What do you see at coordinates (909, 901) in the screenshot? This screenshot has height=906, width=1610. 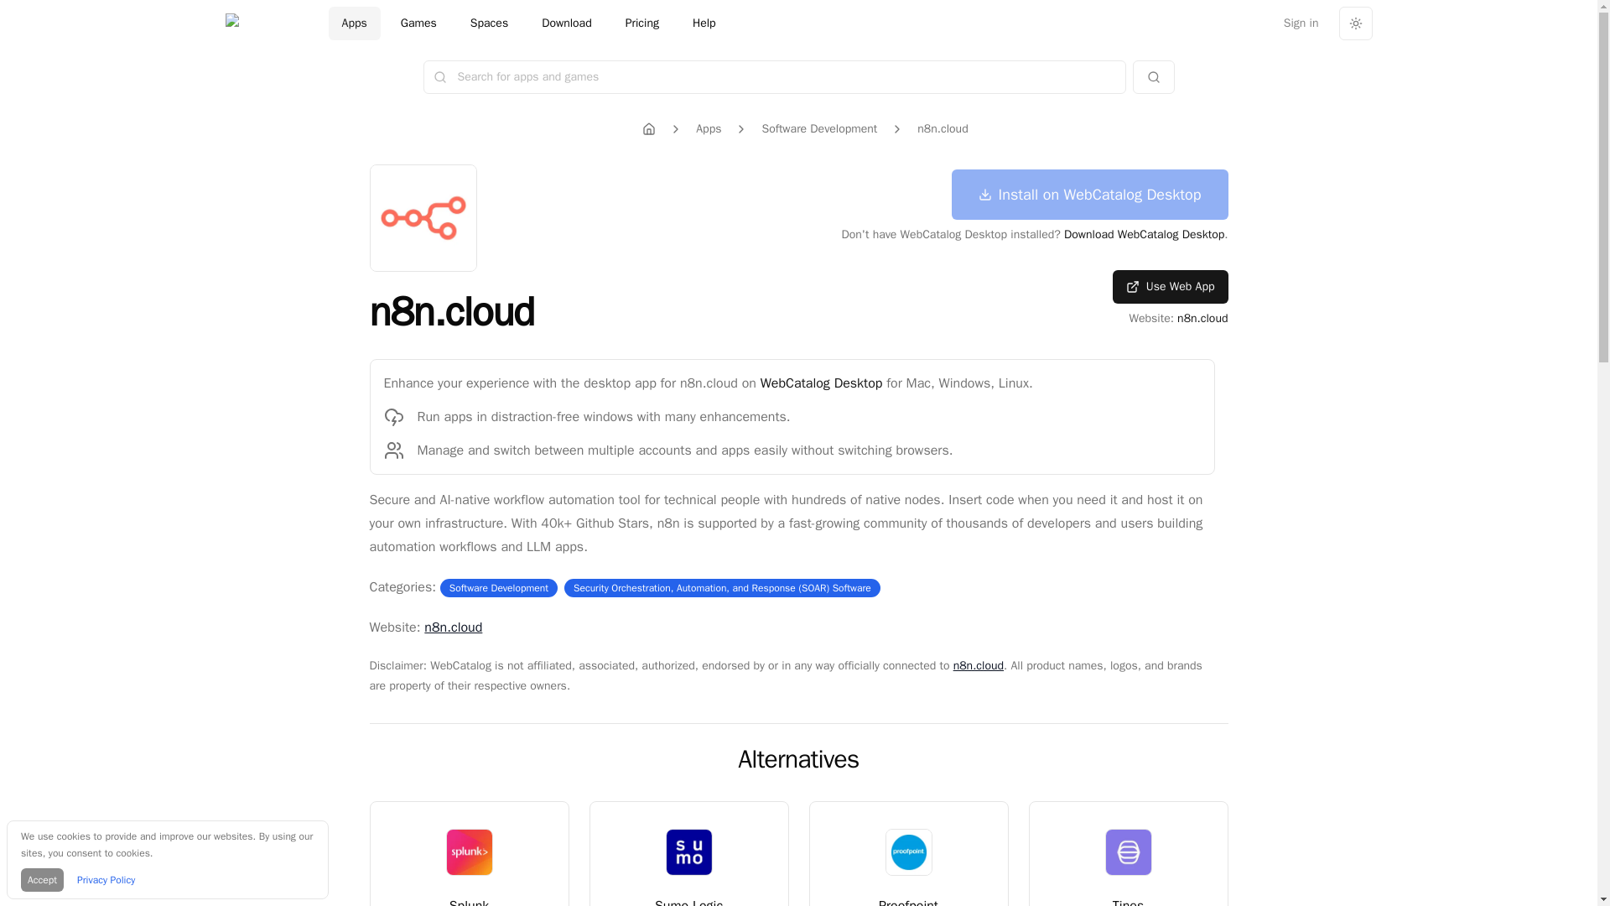 I see `Proofpoint` at bounding box center [909, 901].